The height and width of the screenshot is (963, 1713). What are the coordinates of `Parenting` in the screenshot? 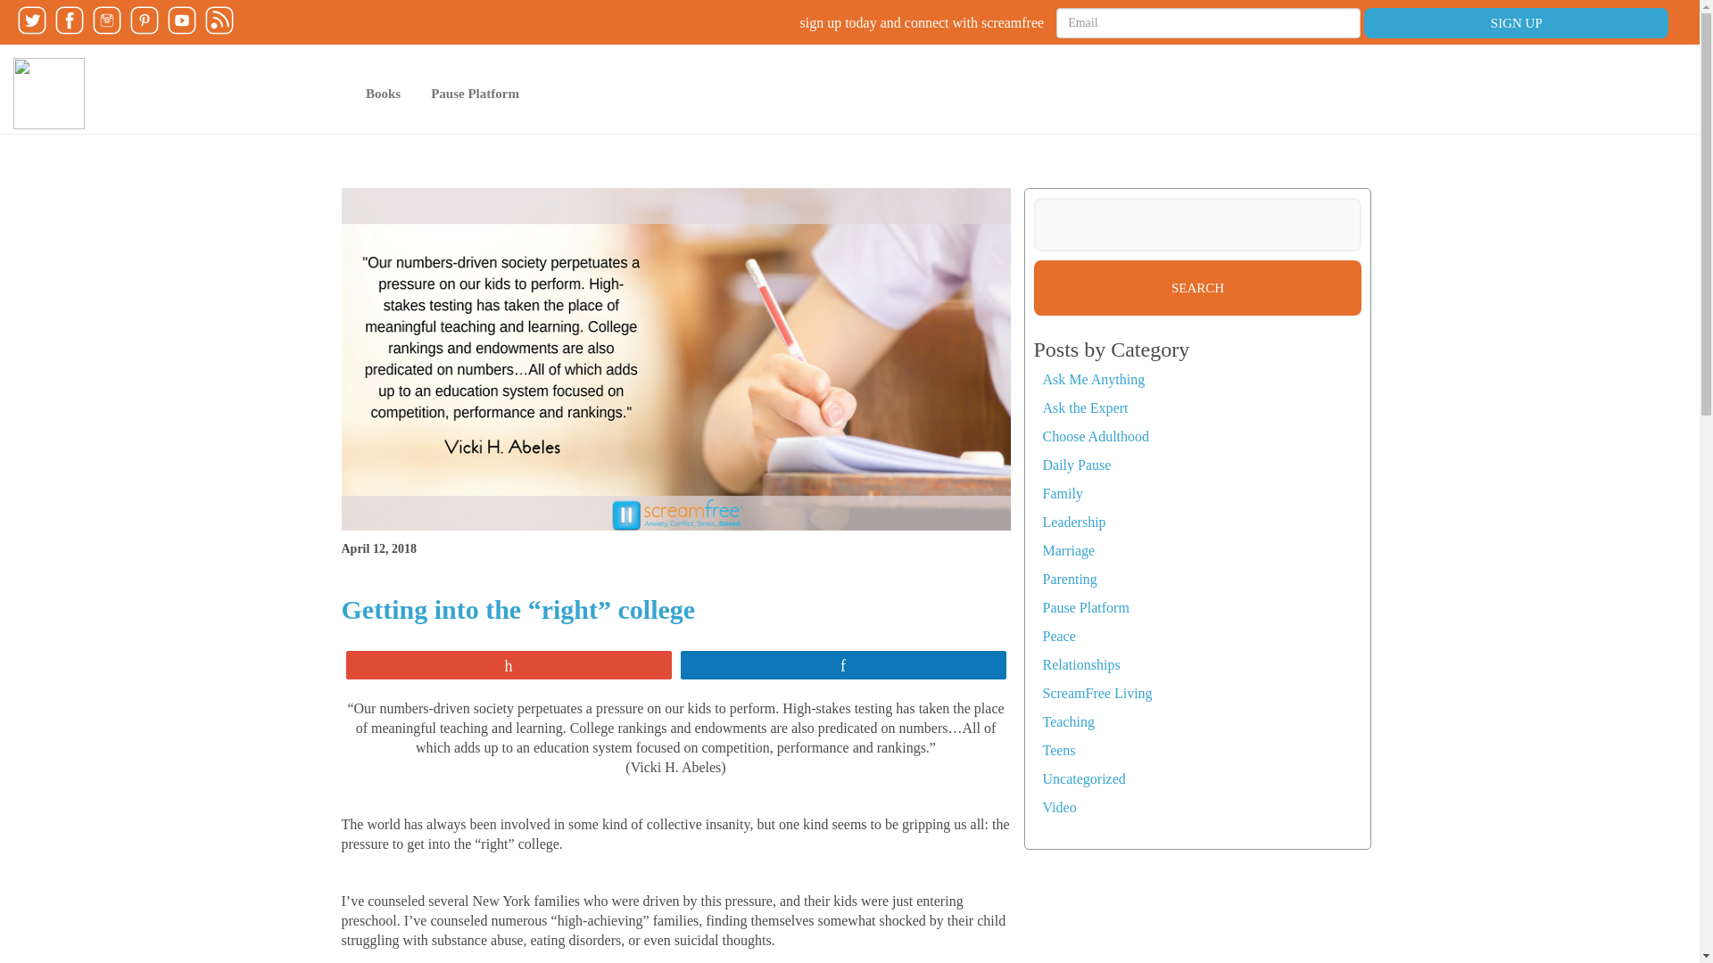 It's located at (1069, 579).